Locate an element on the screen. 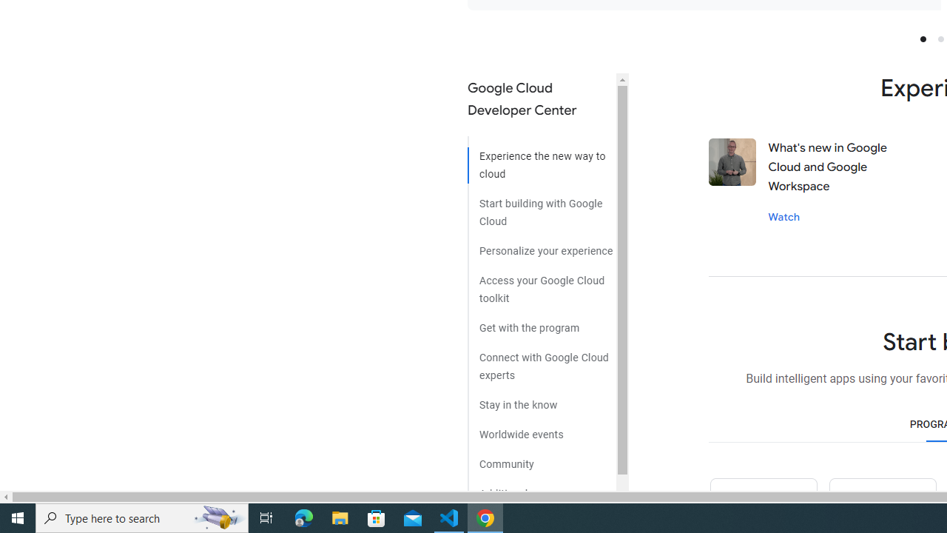 The height and width of the screenshot is (533, 947). Personalize your experience is located at coordinates (542, 246).